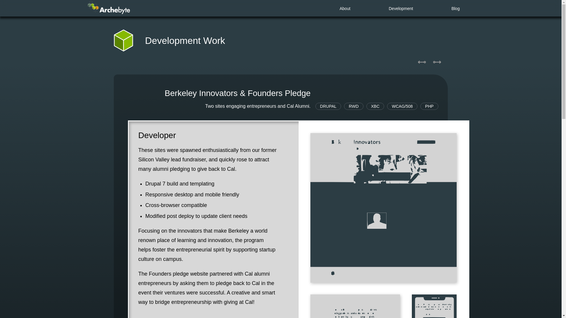  I want to click on Blog, so click(455, 9).